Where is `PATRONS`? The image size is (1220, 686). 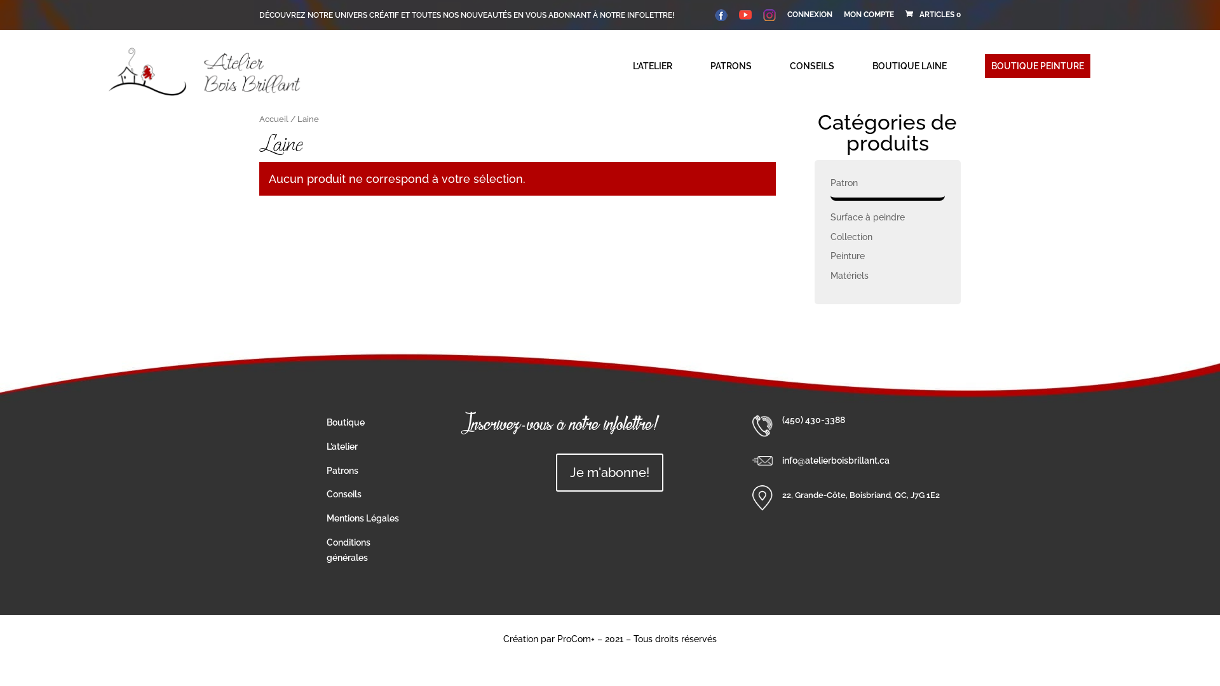 PATRONS is located at coordinates (731, 66).